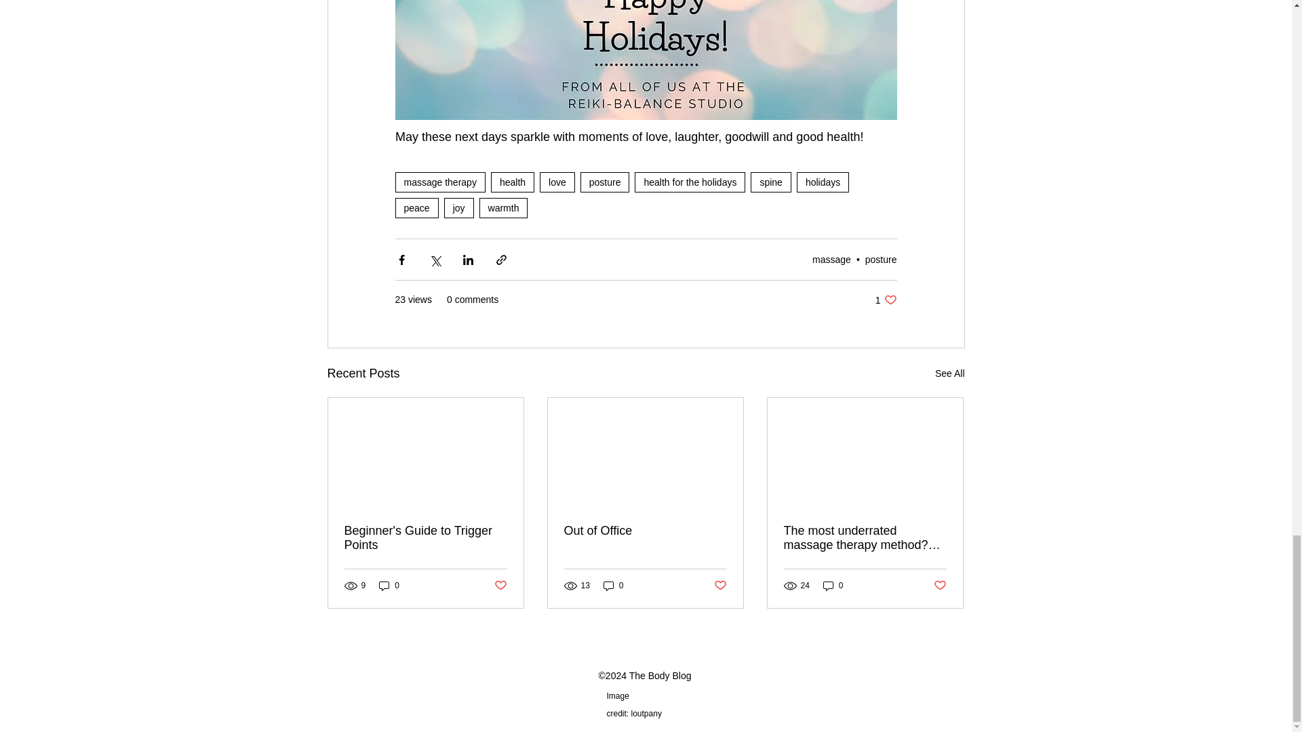  What do you see at coordinates (439, 182) in the screenshot?
I see `massage therapy` at bounding box center [439, 182].